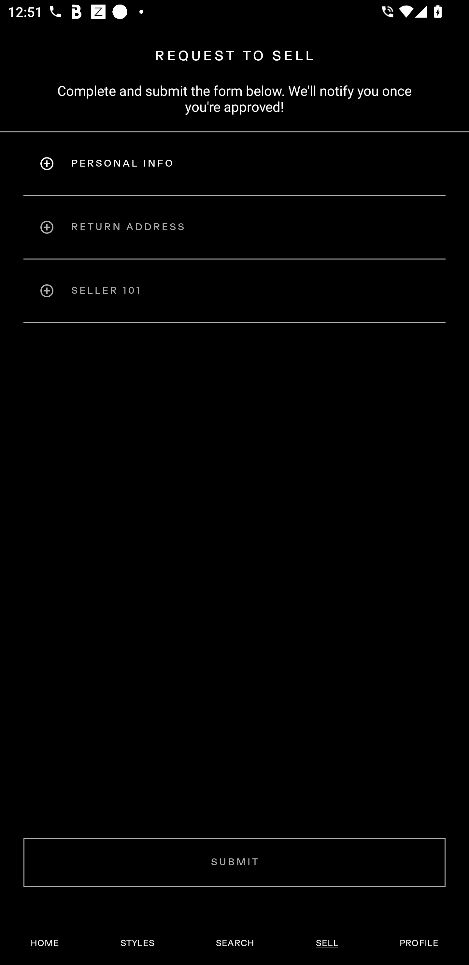 The width and height of the screenshot is (469, 965). What do you see at coordinates (45, 943) in the screenshot?
I see `HOME` at bounding box center [45, 943].